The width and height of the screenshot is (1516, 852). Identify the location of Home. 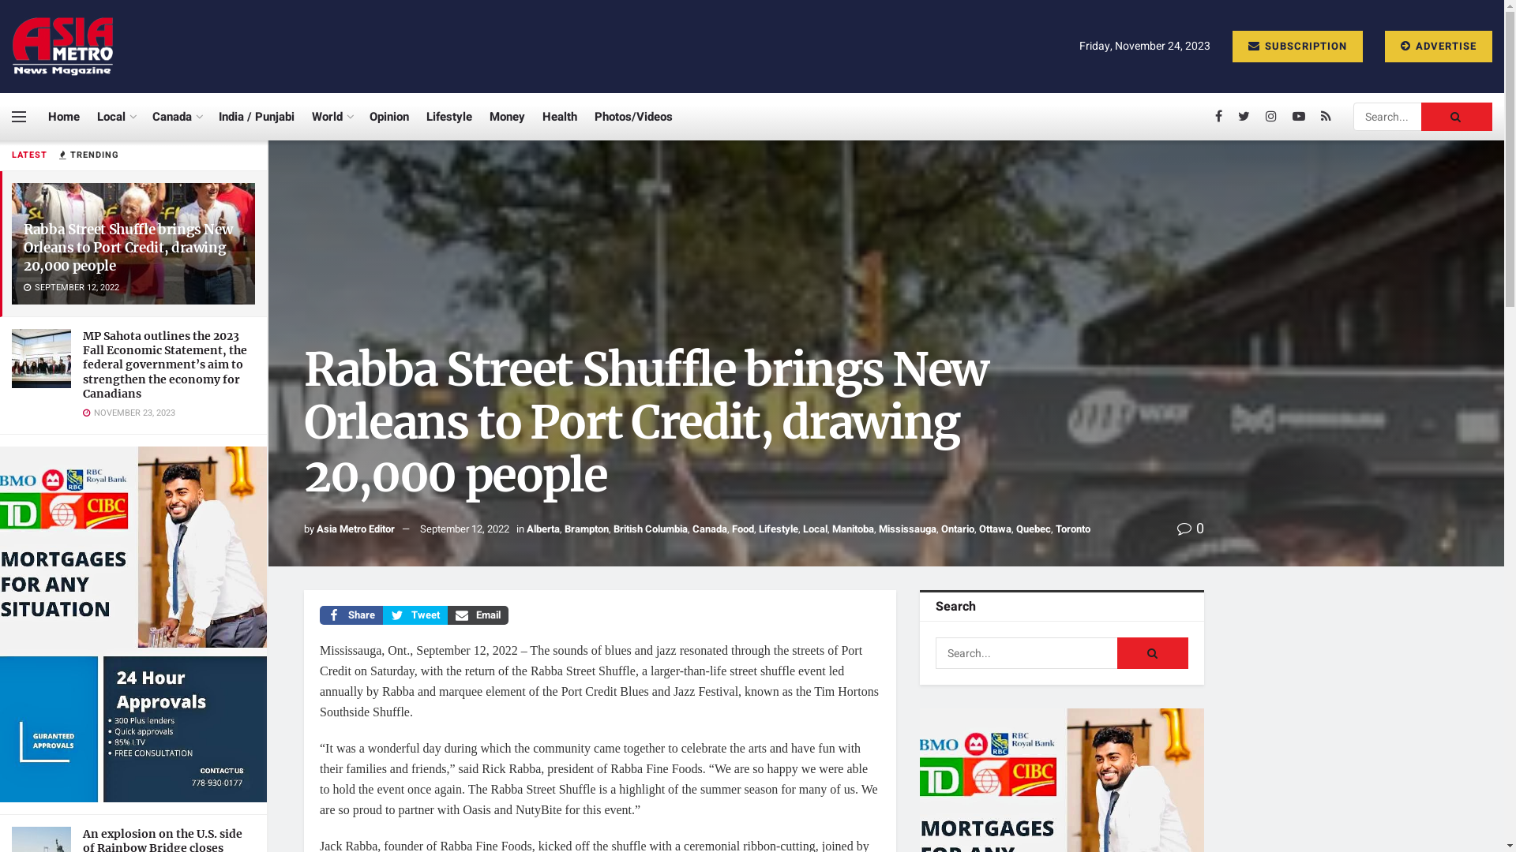
(64, 117).